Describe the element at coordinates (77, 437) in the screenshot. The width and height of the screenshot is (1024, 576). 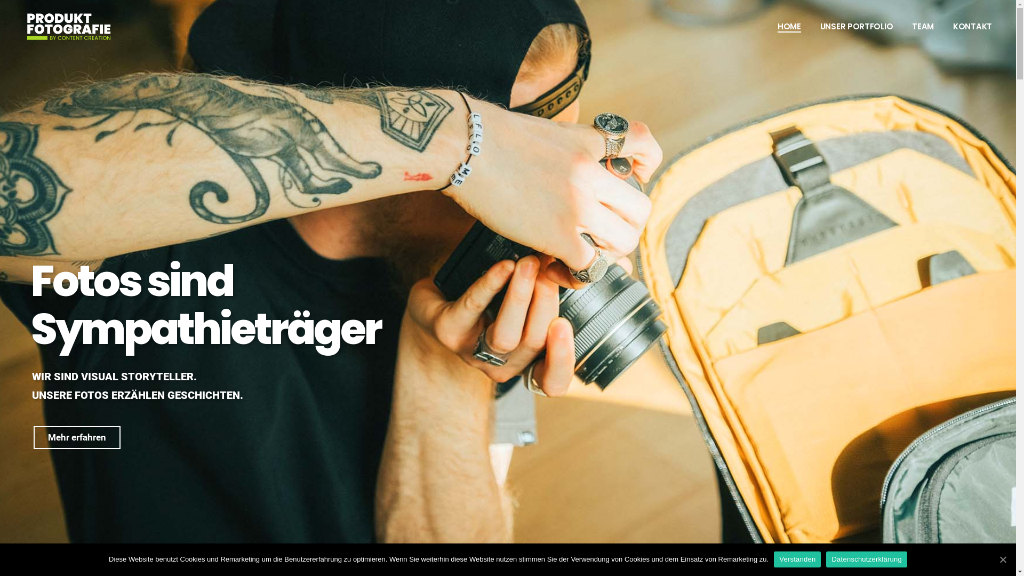
I see `Mehr erfahren` at that location.